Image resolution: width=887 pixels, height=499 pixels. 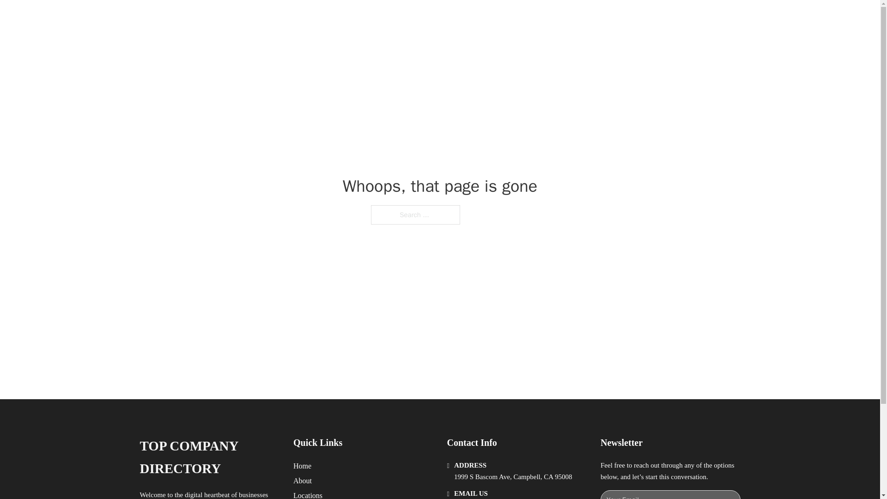 I want to click on HOME, so click(x=560, y=18).